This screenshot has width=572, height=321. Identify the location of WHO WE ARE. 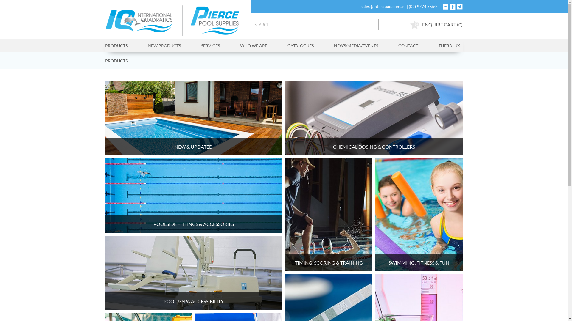
(254, 46).